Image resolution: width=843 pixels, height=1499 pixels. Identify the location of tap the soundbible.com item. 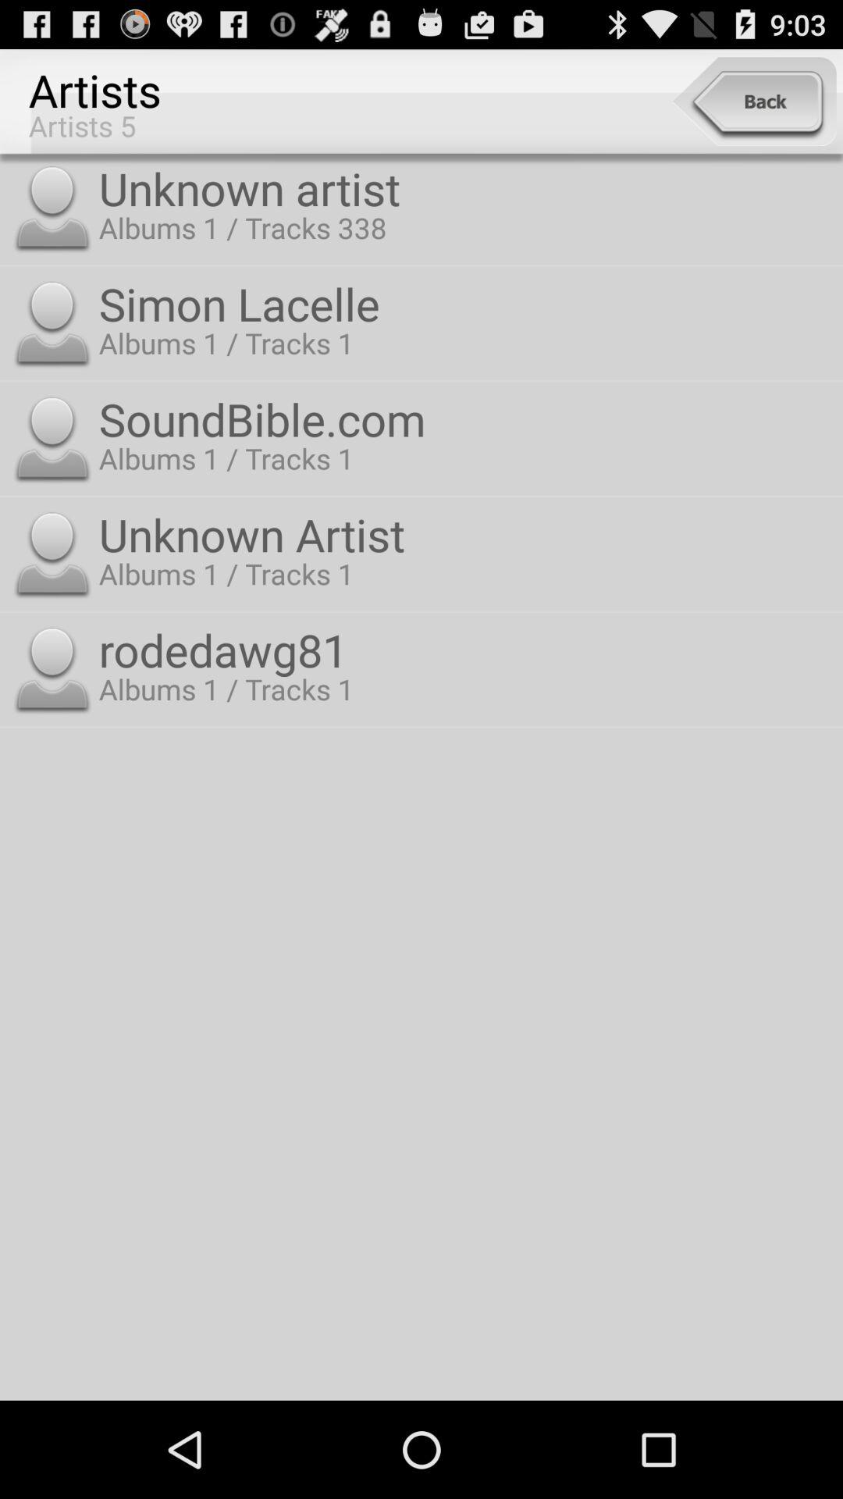
(467, 418).